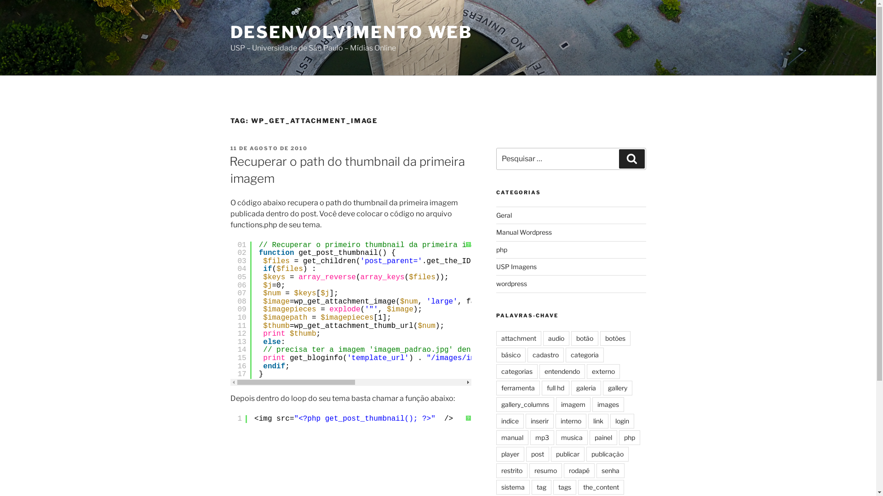 Image resolution: width=883 pixels, height=496 pixels. Describe the element at coordinates (568, 454) in the screenshot. I see `publicar` at that location.